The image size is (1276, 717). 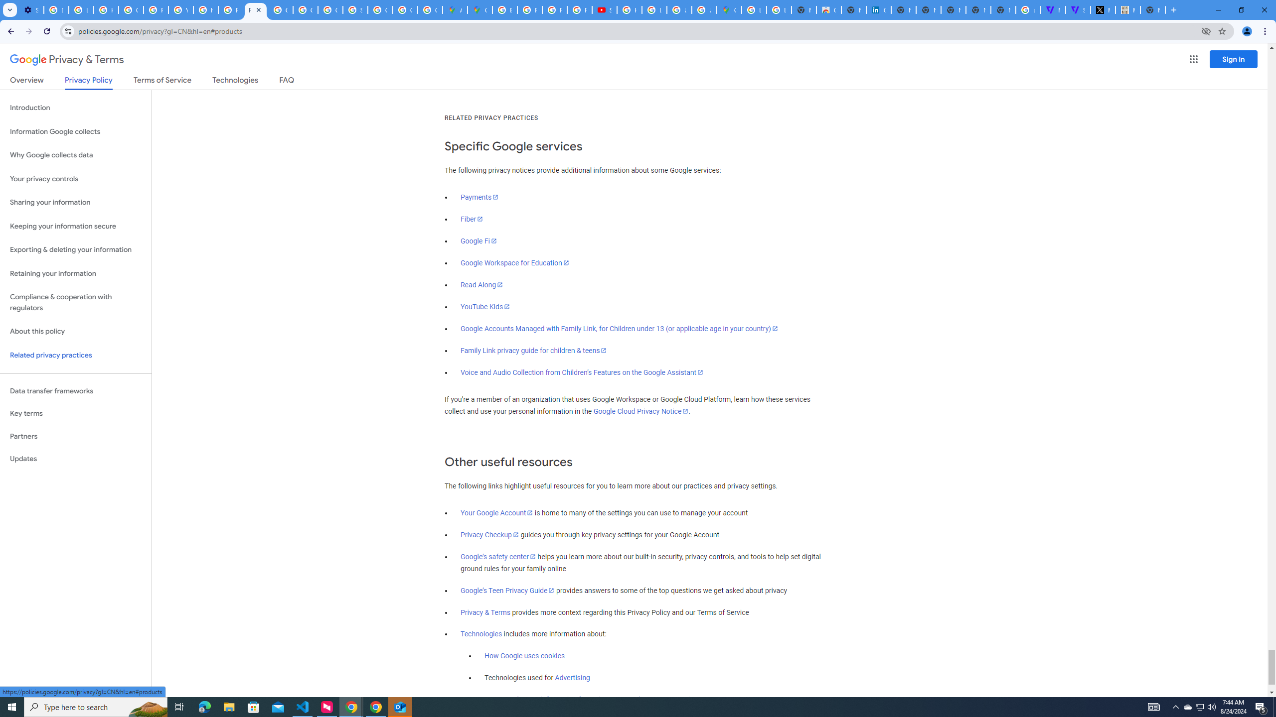 What do you see at coordinates (157, 10) in the screenshot?
I see `Privacy Help Center - Policies Help` at bounding box center [157, 10].